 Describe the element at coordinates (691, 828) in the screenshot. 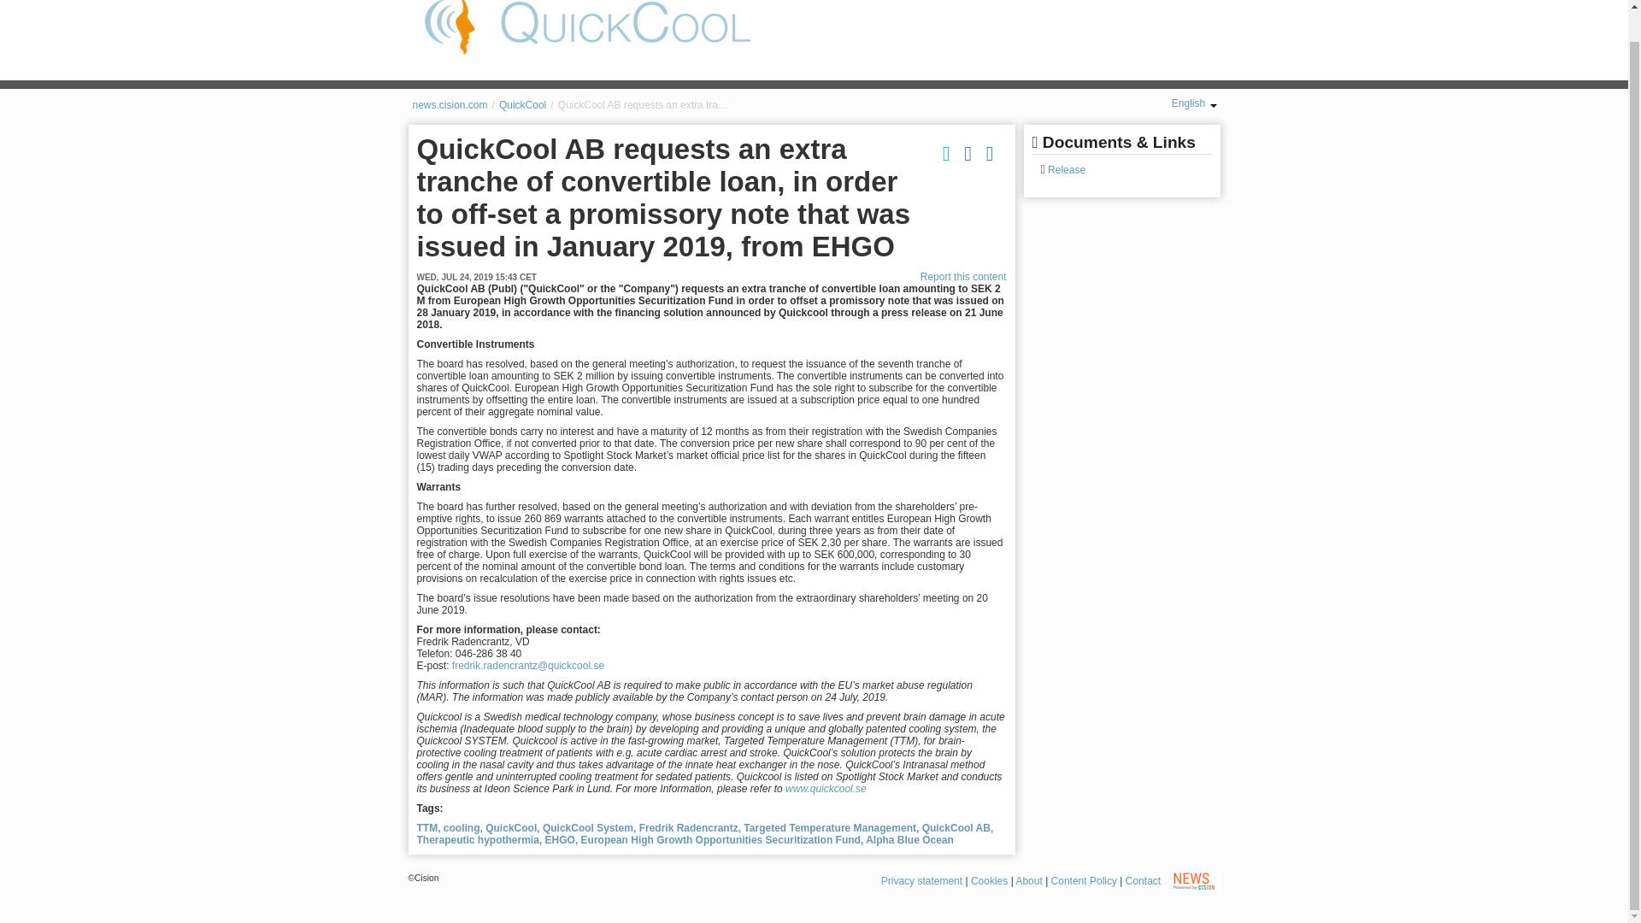

I see `Fredrik Radencrantz` at that location.